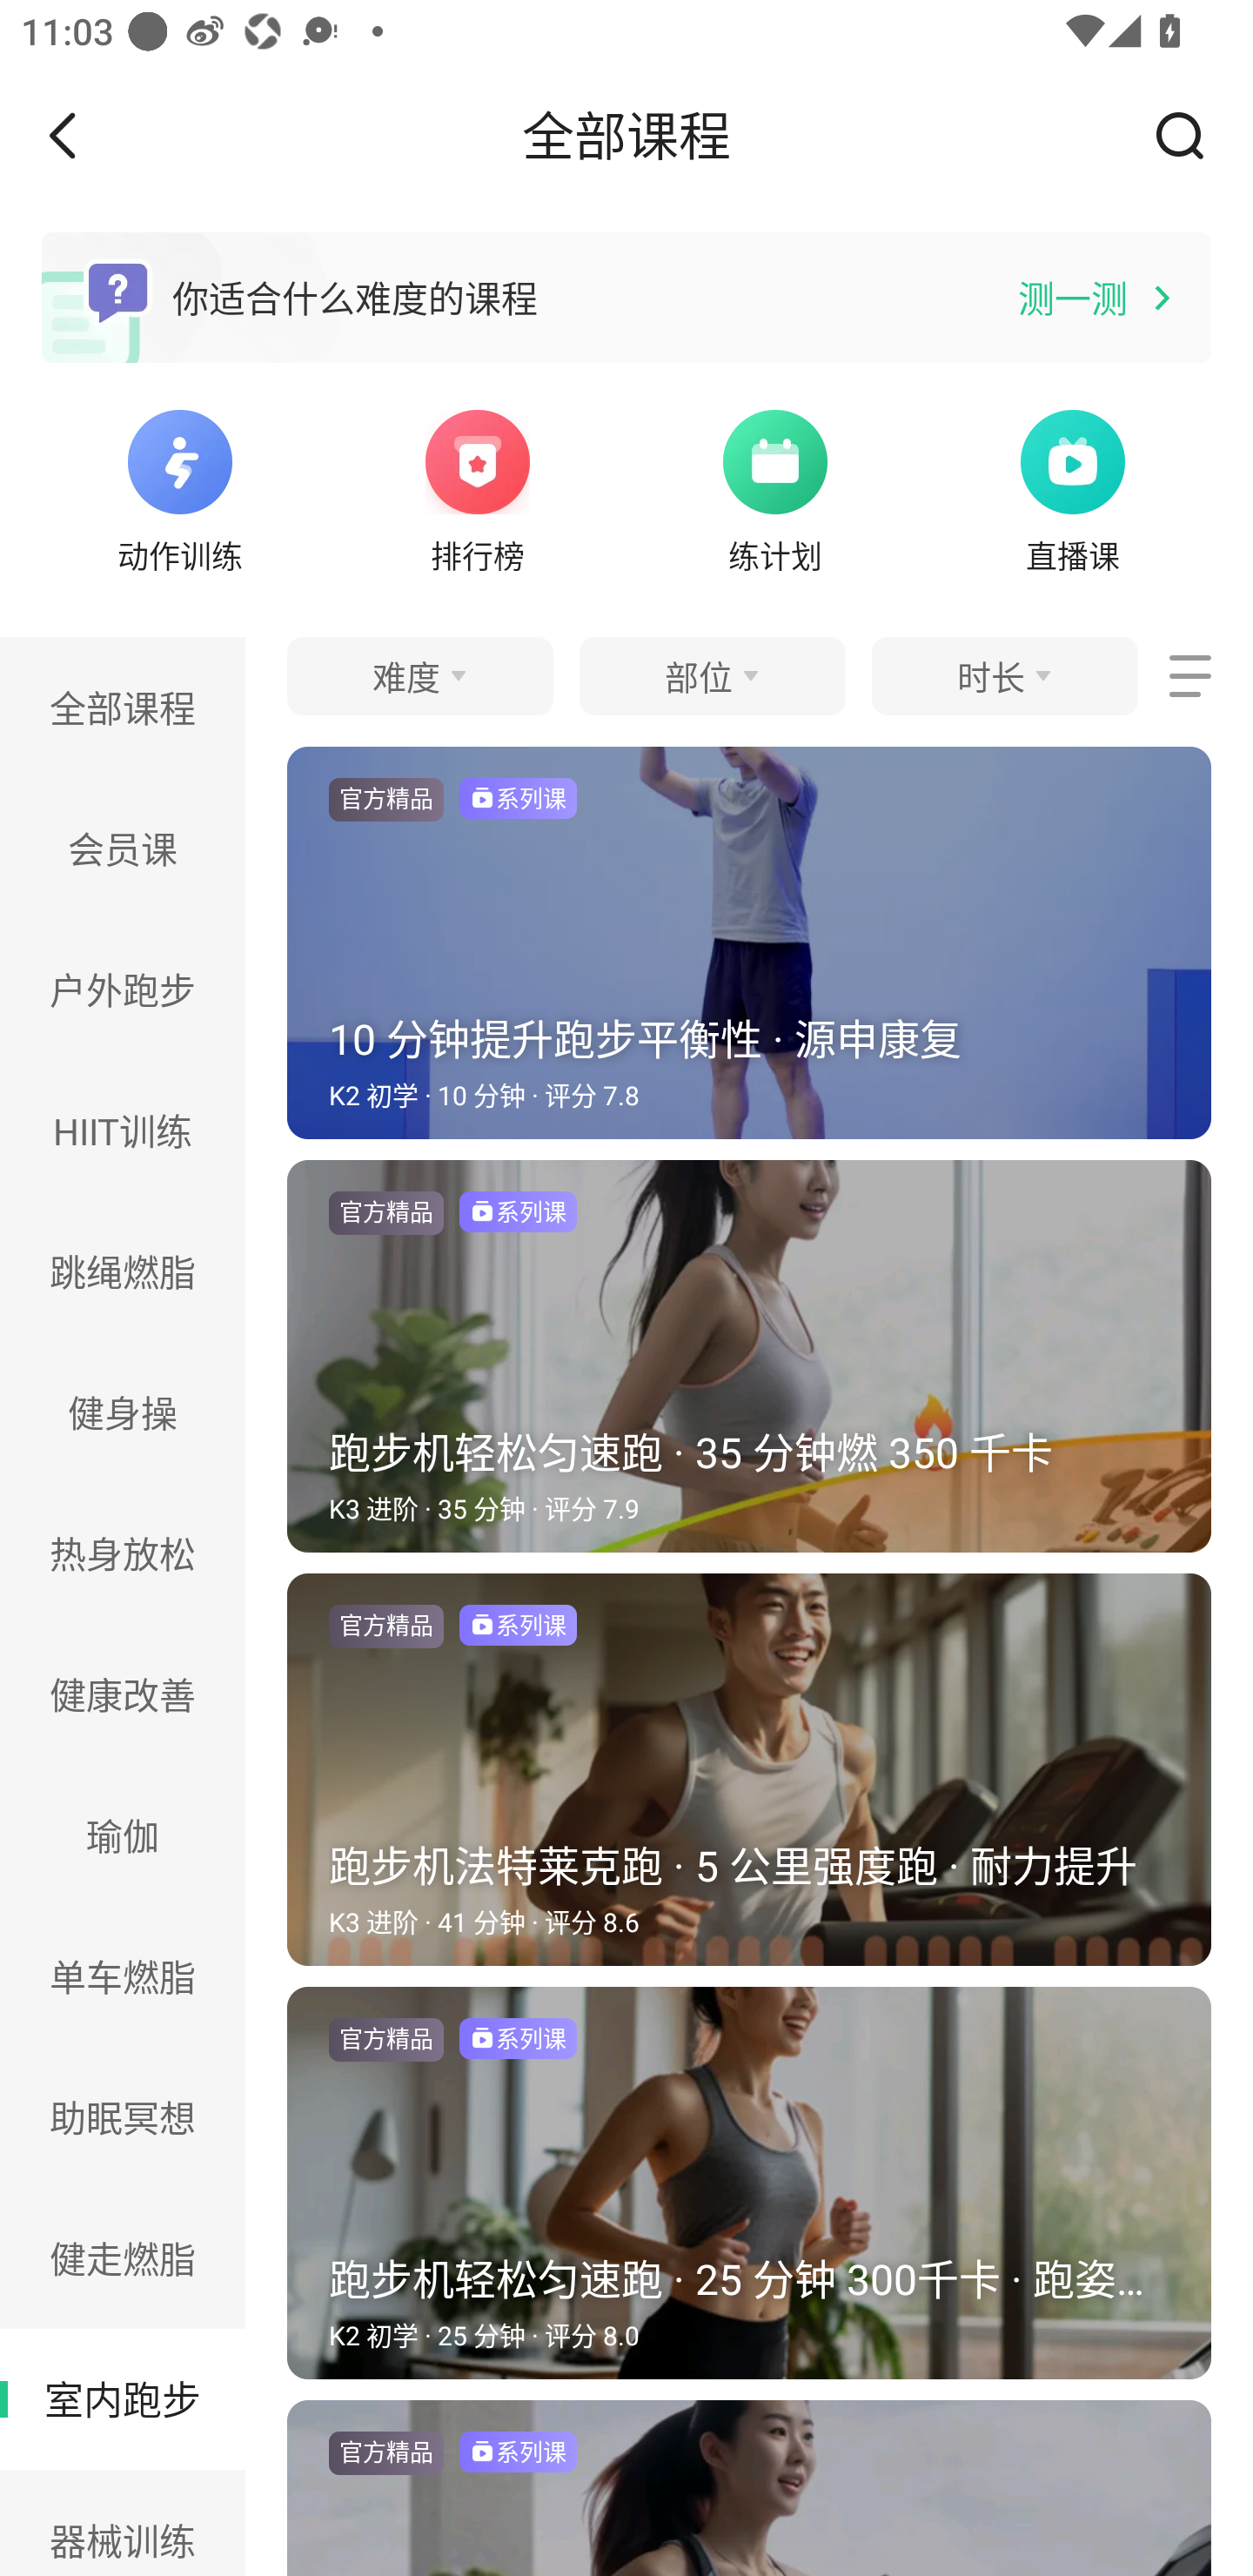  I want to click on 部位, so click(712, 675).